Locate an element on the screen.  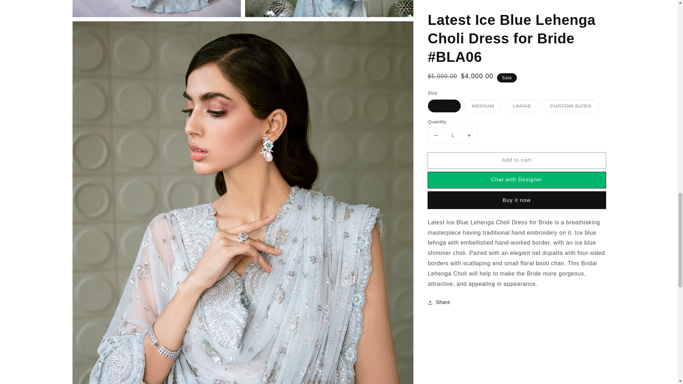
Open media 2 in gallery view is located at coordinates (157, 9).